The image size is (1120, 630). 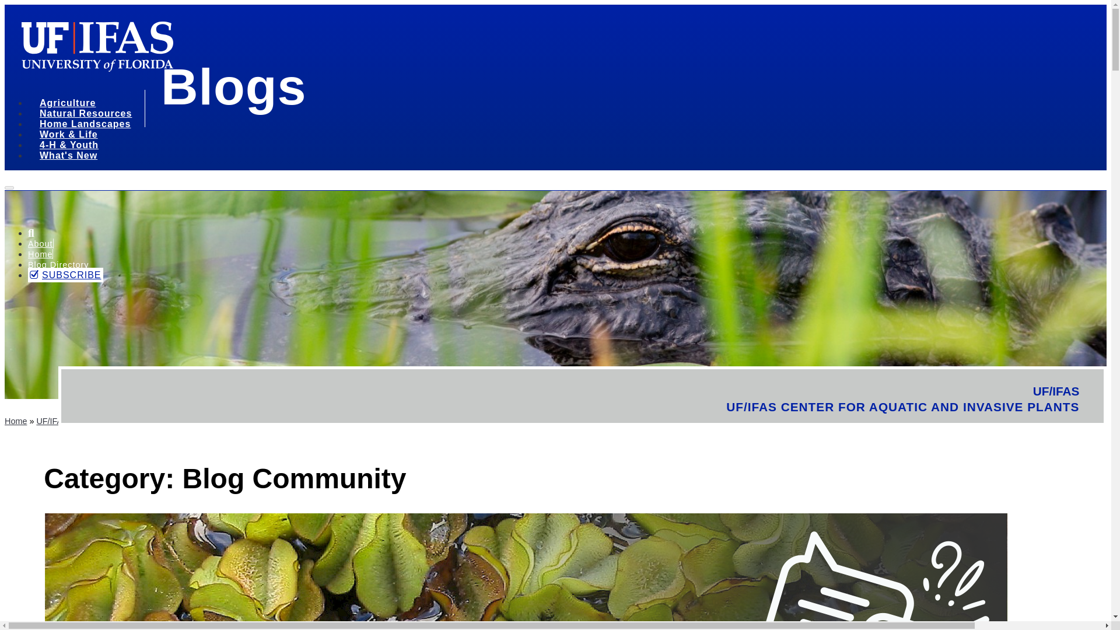 What do you see at coordinates (233, 86) in the screenshot?
I see `Blogs` at bounding box center [233, 86].